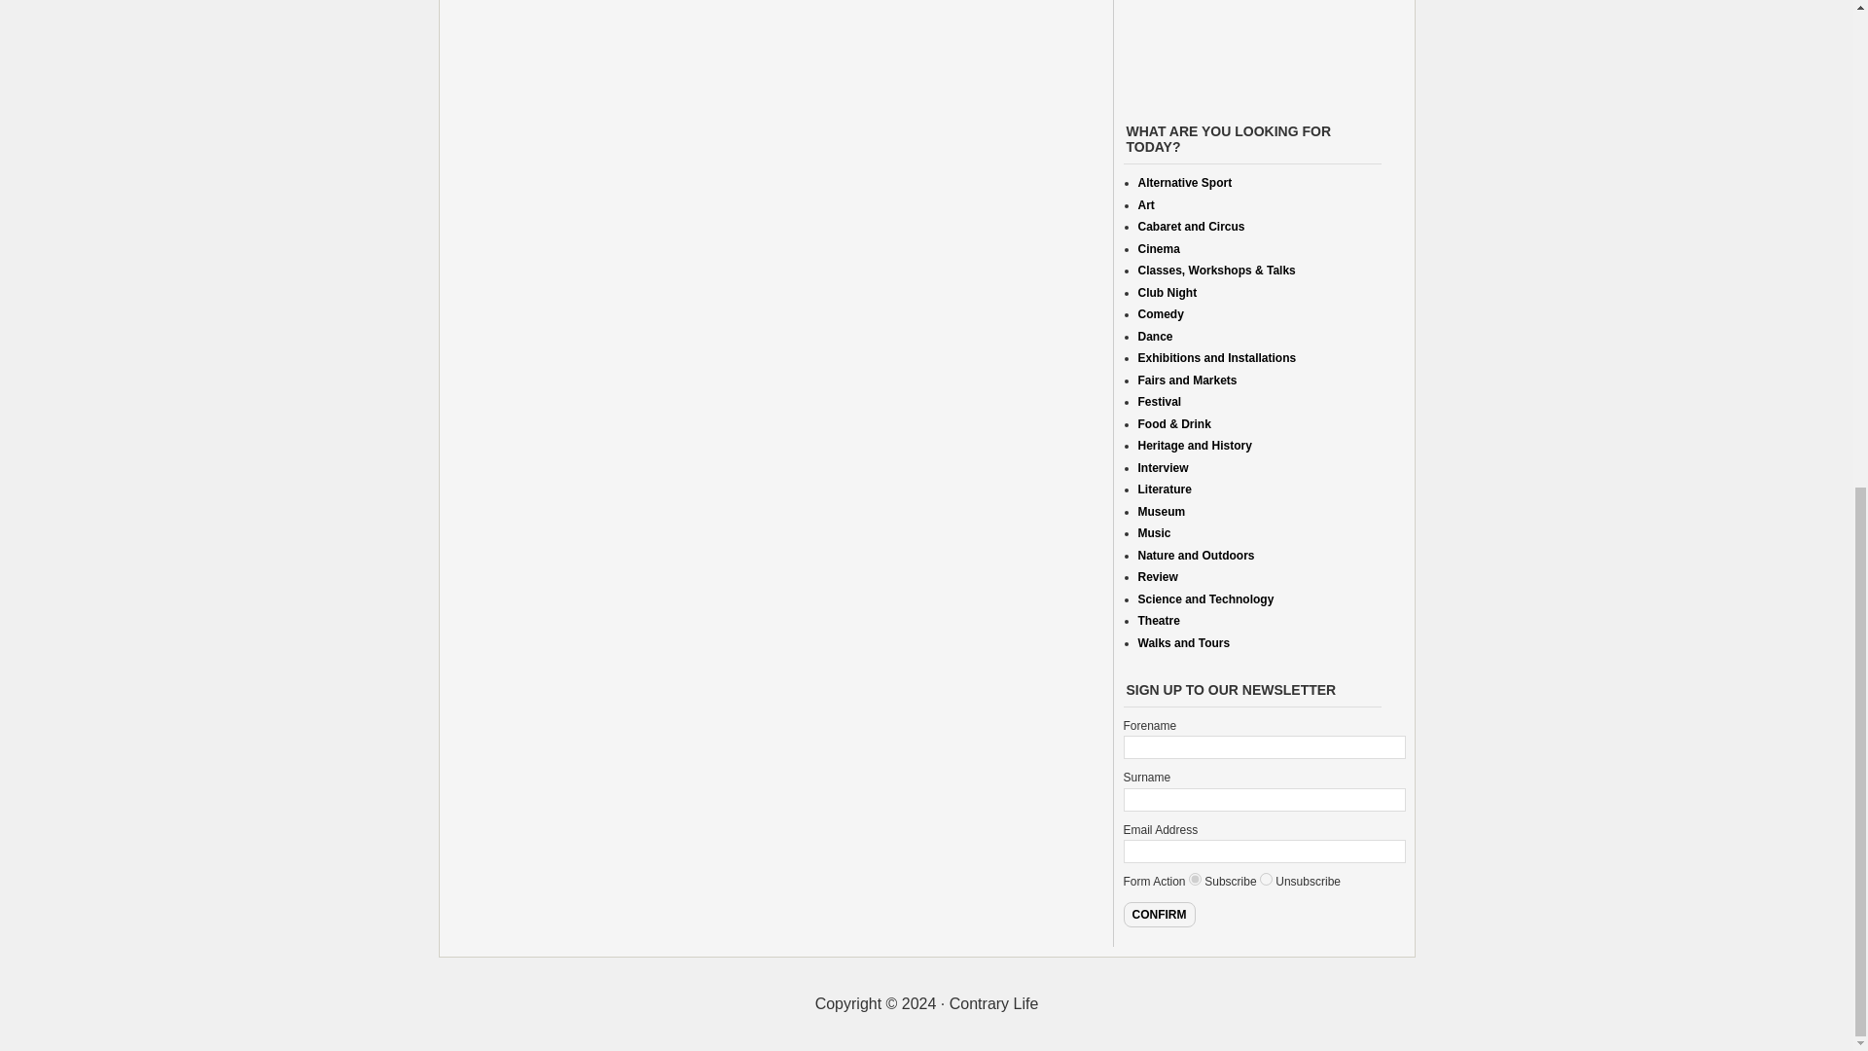 The image size is (1868, 1051). Describe the element at coordinates (1185, 183) in the screenshot. I see `Alternative Sport` at that location.